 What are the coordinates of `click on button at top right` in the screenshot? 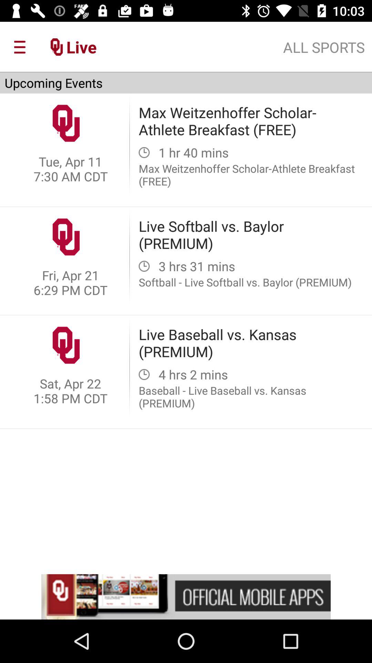 It's located at (324, 47).